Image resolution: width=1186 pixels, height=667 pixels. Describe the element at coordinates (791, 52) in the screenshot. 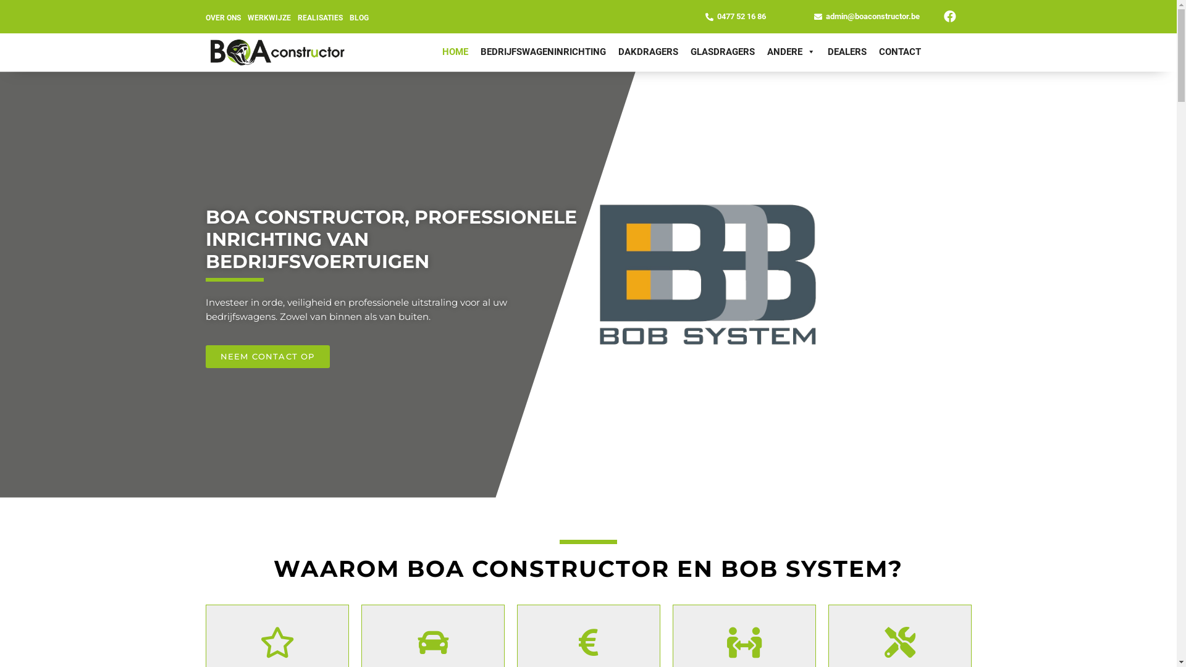

I see `ANDERE` at that location.